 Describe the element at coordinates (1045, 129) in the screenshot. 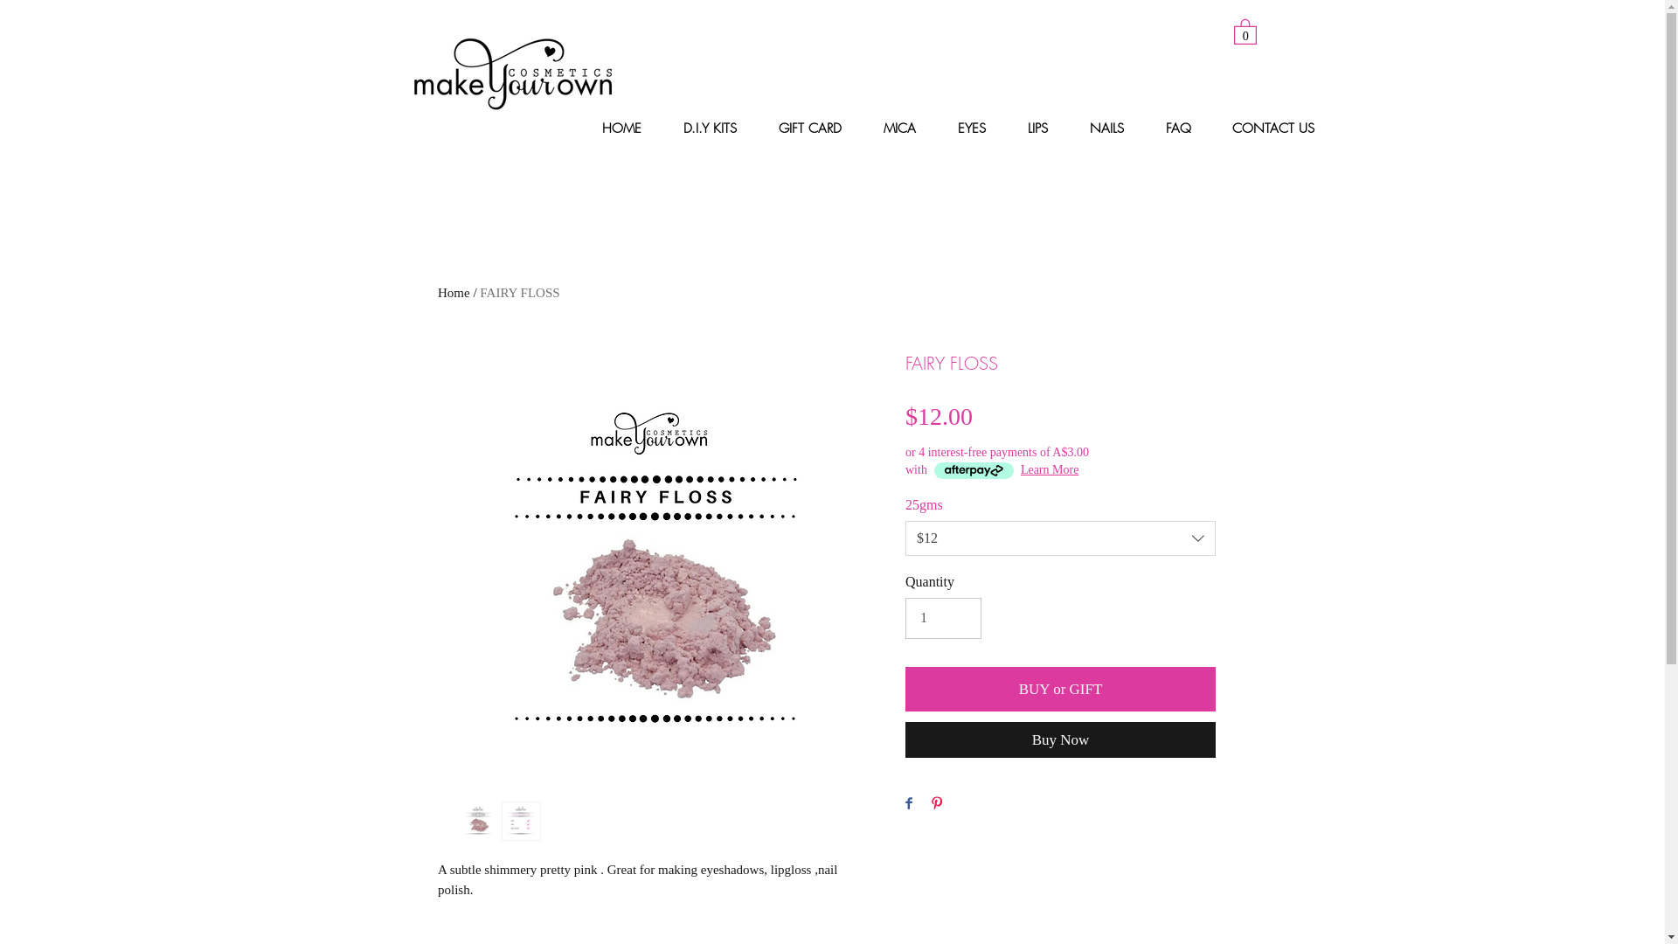

I see `LIPS` at that location.